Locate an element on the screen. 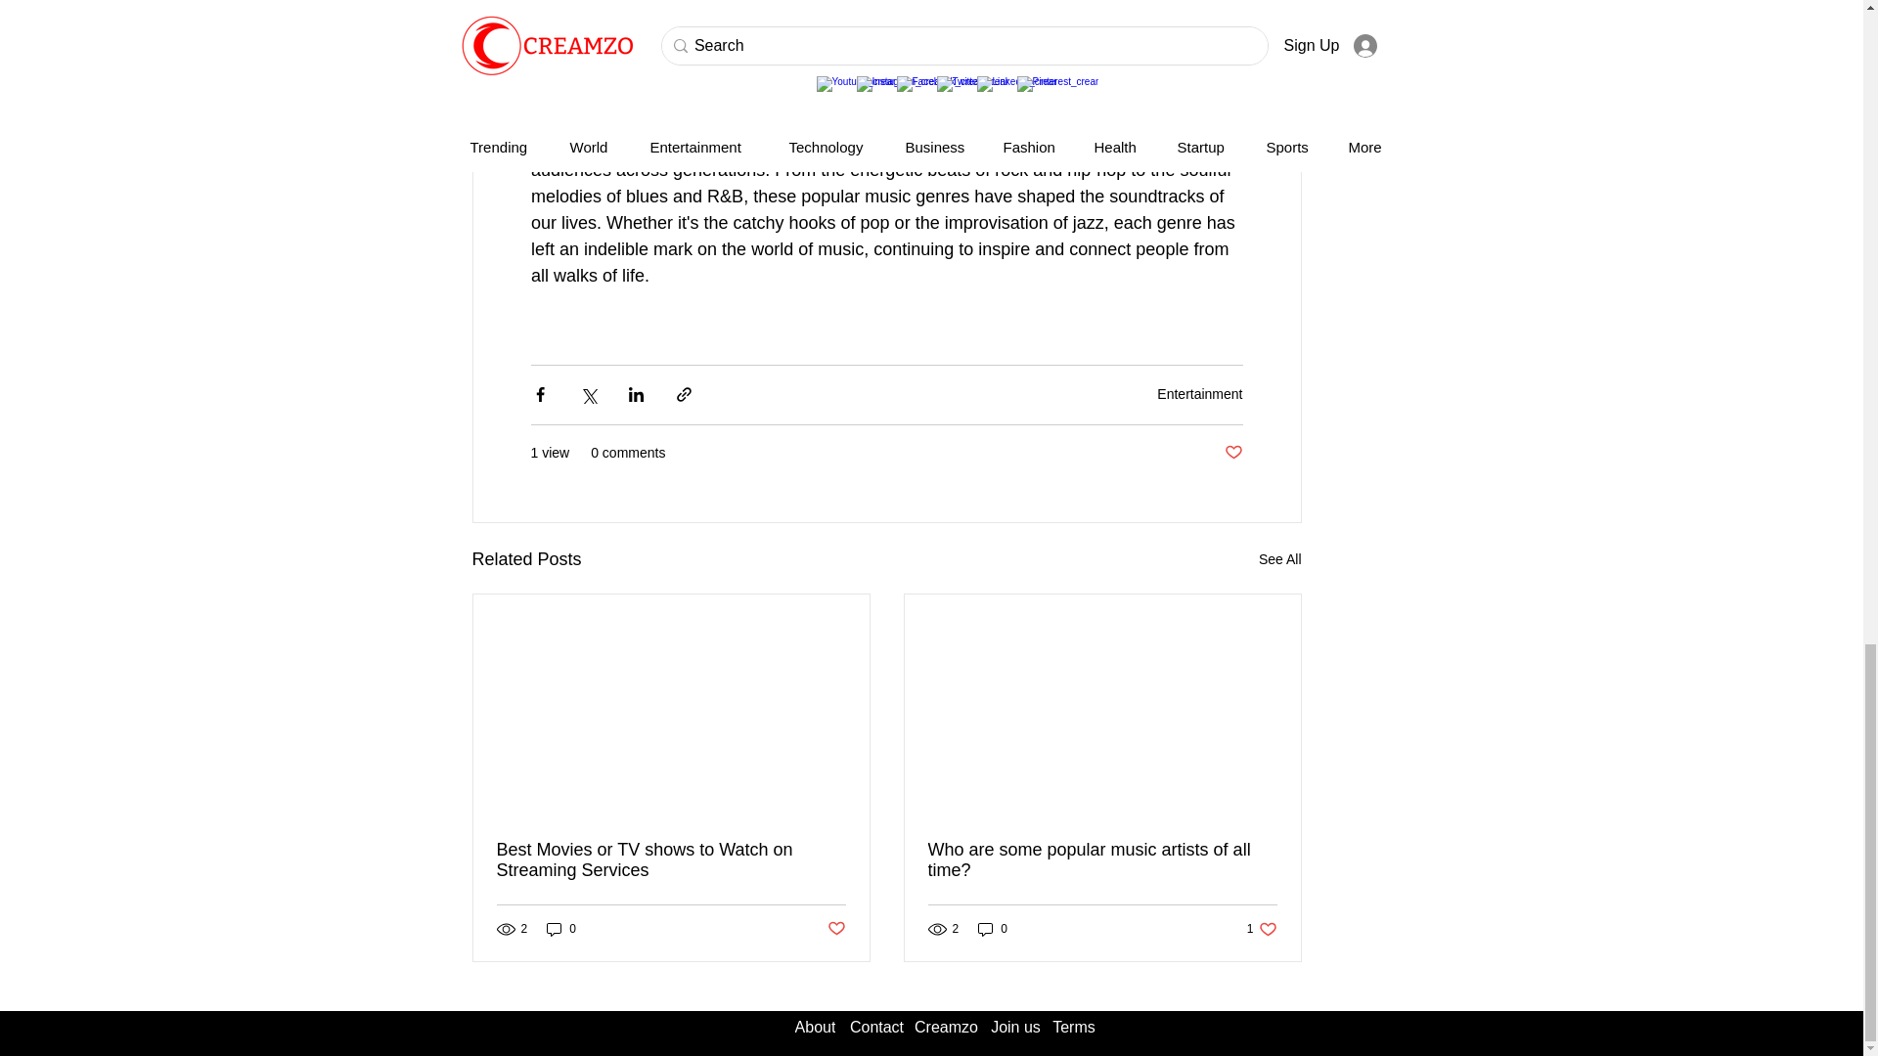 This screenshot has width=1878, height=1056. 0 is located at coordinates (1279, 559).